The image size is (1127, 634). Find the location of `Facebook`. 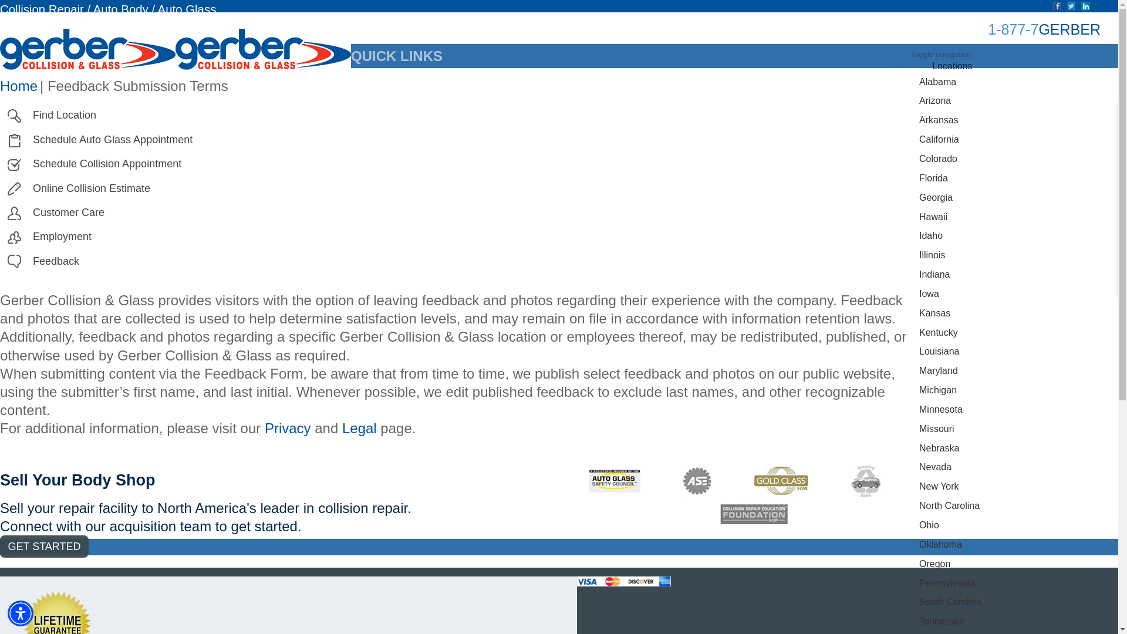

Facebook is located at coordinates (1057, 6).